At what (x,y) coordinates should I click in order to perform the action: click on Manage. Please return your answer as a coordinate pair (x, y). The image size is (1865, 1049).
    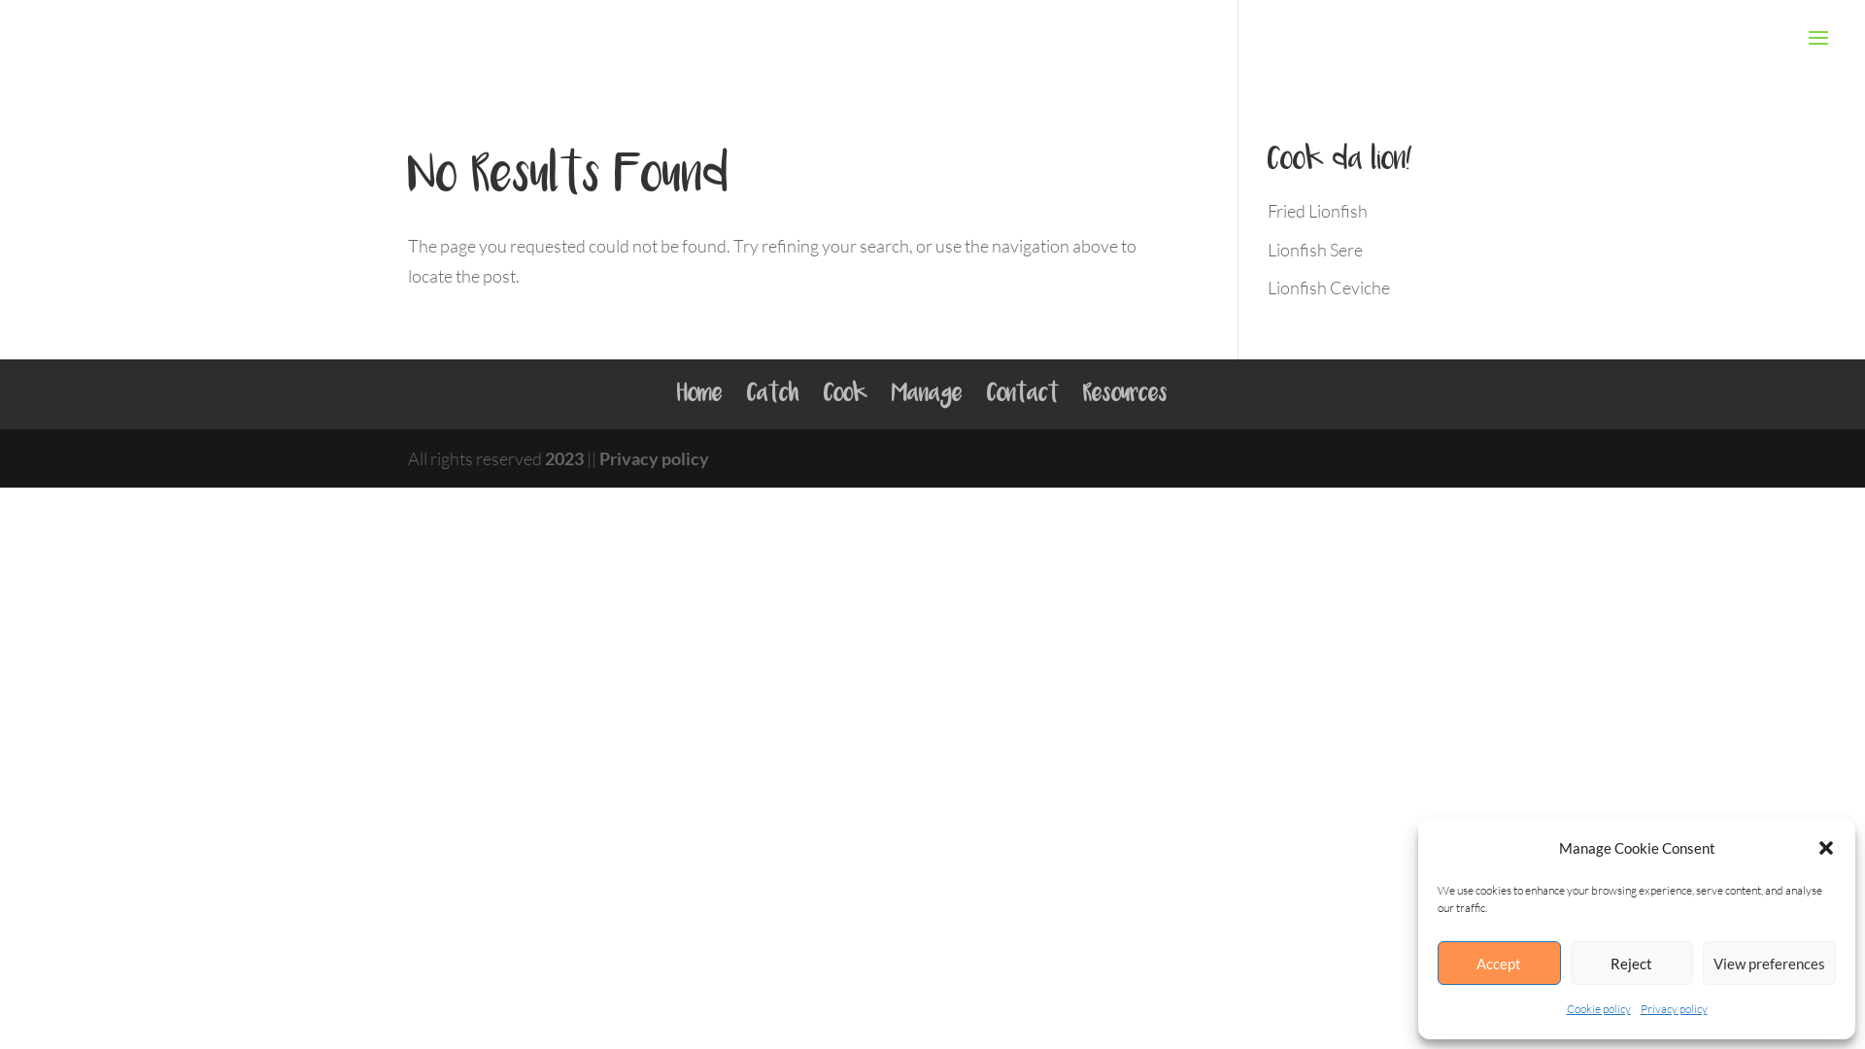
    Looking at the image, I should click on (927, 394).